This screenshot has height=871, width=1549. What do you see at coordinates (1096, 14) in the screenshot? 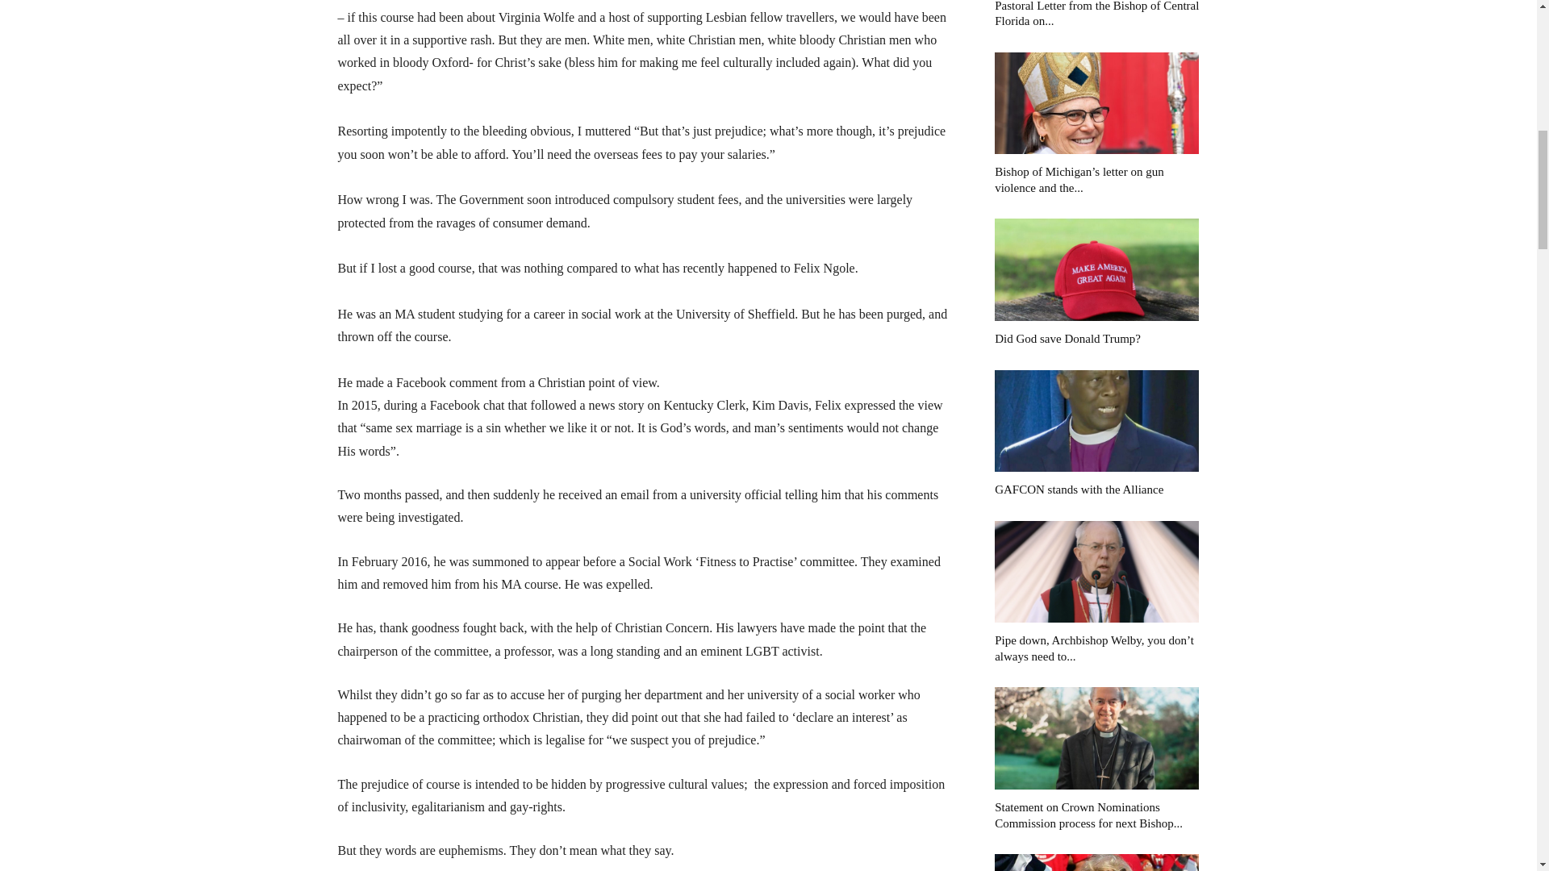
I see `Pastoral Letter from the Bishop of Central Florida on...` at bounding box center [1096, 14].